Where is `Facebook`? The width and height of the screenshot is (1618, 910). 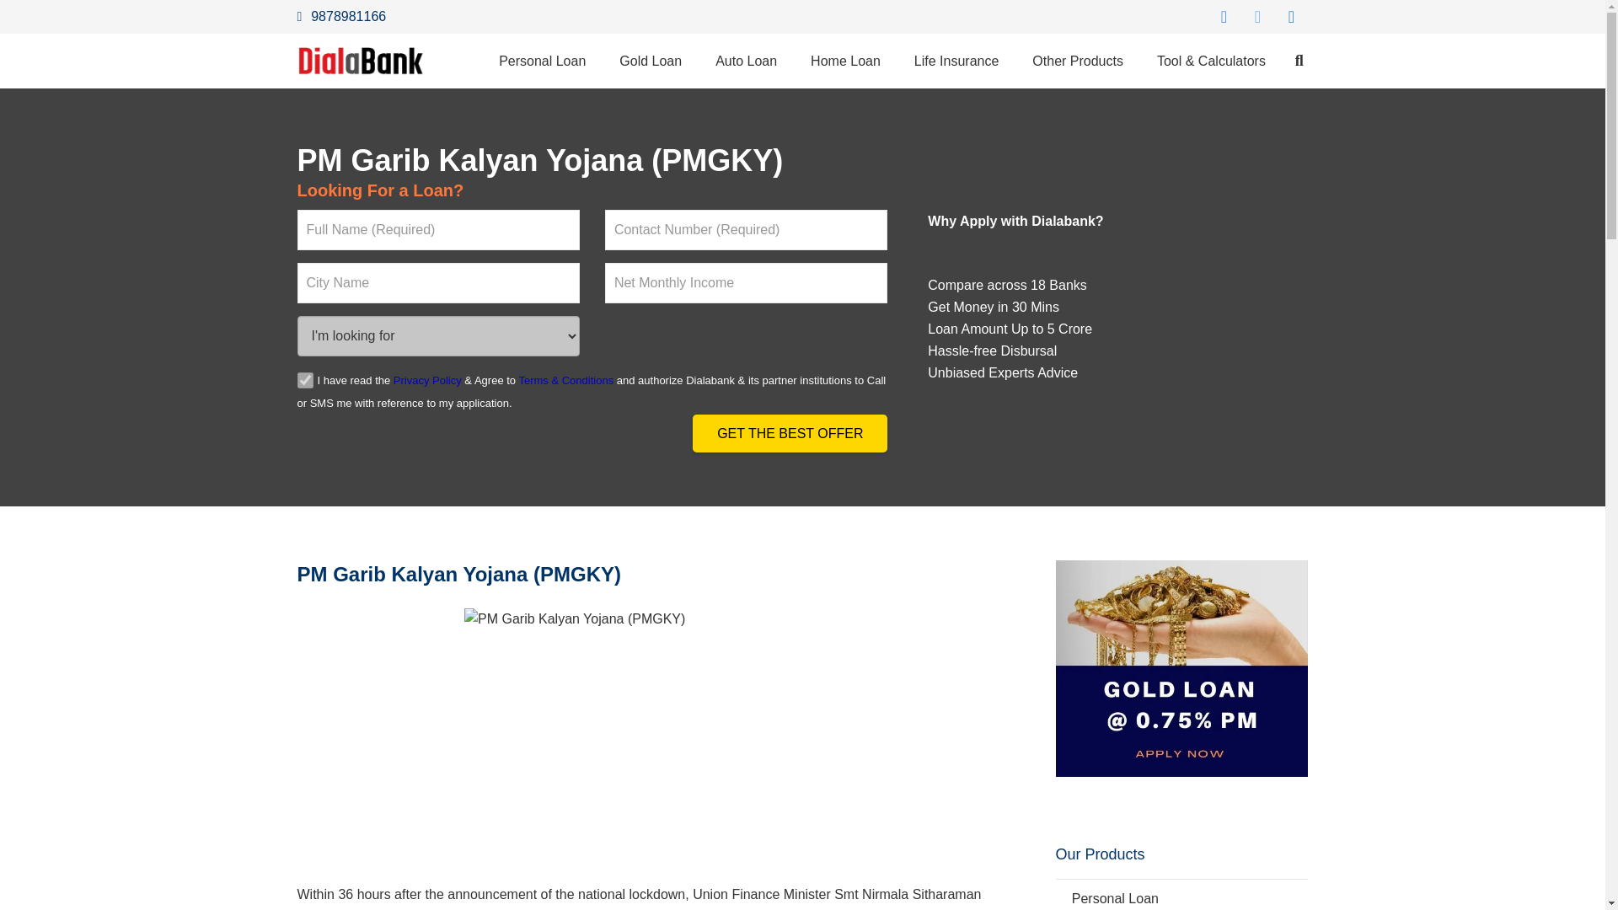
Facebook is located at coordinates (1224, 17).